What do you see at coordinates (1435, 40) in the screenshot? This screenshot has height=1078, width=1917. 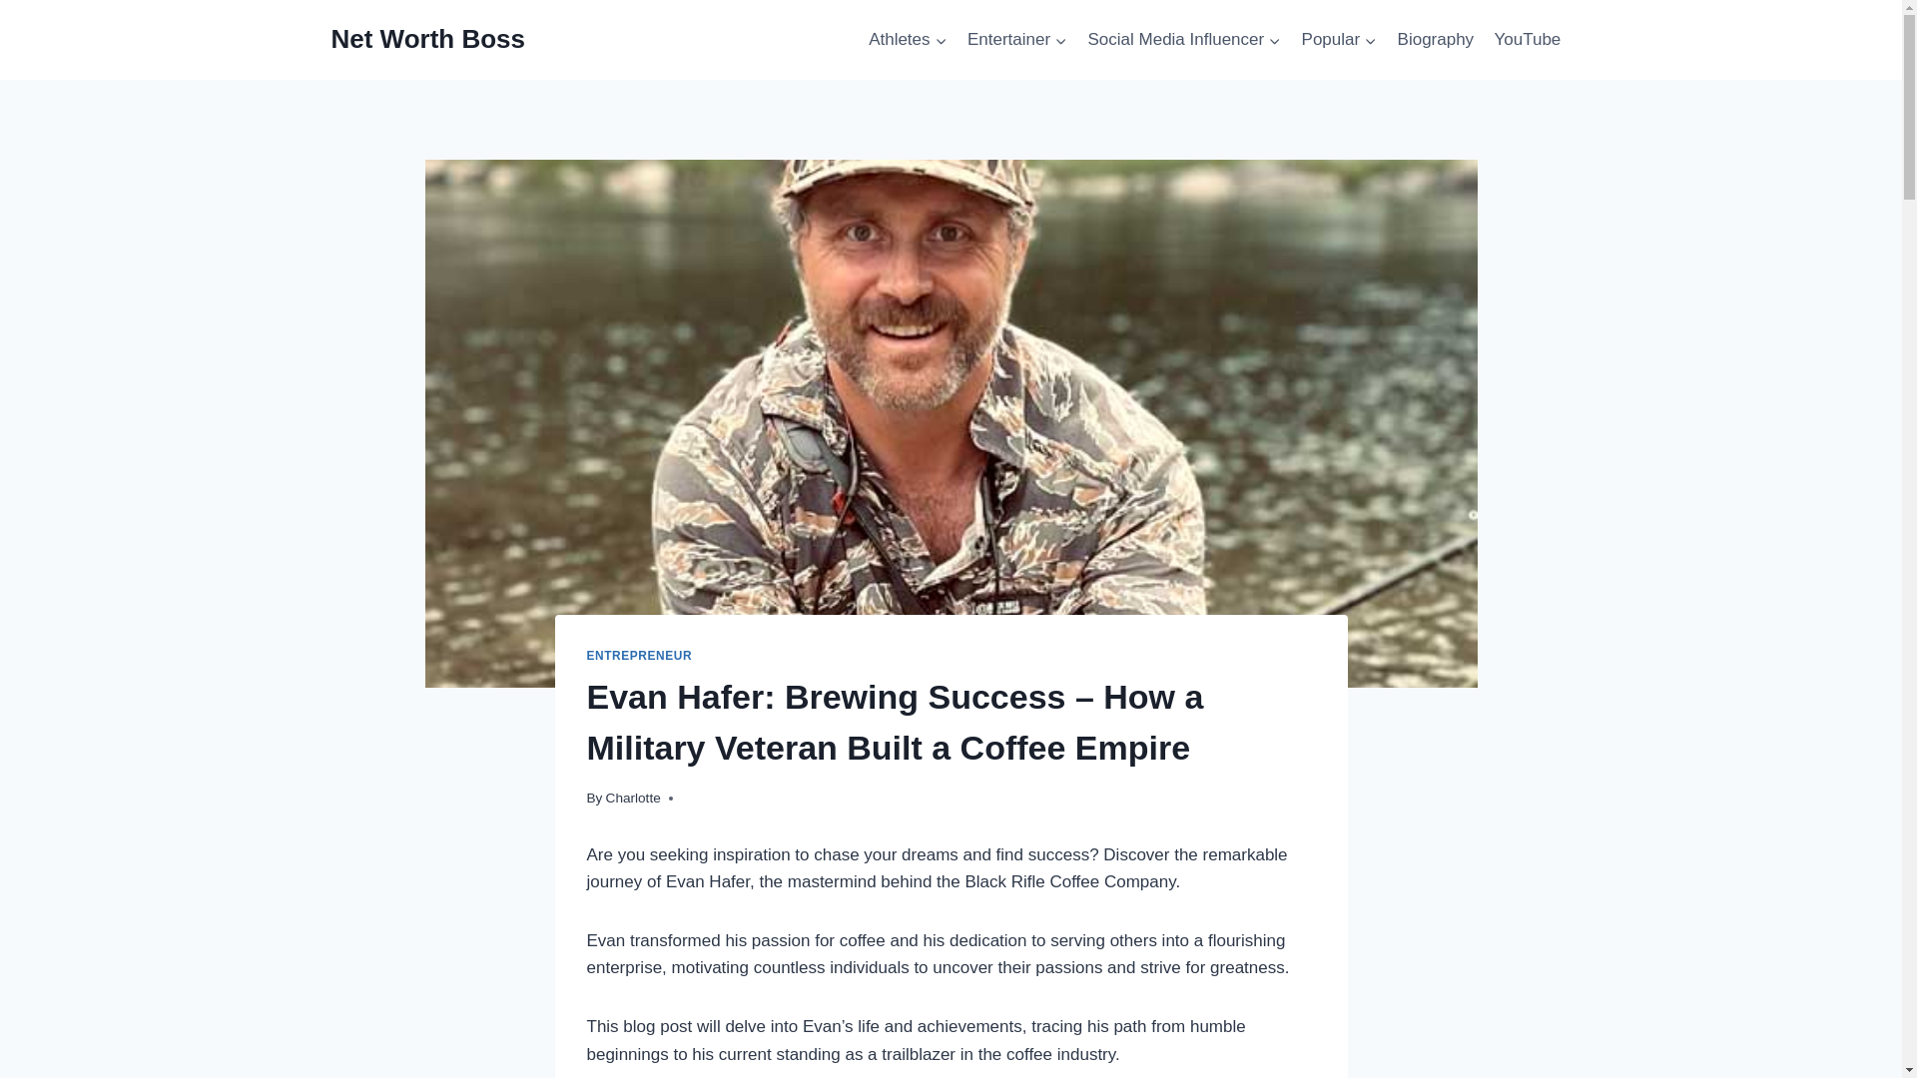 I see `Biography` at bounding box center [1435, 40].